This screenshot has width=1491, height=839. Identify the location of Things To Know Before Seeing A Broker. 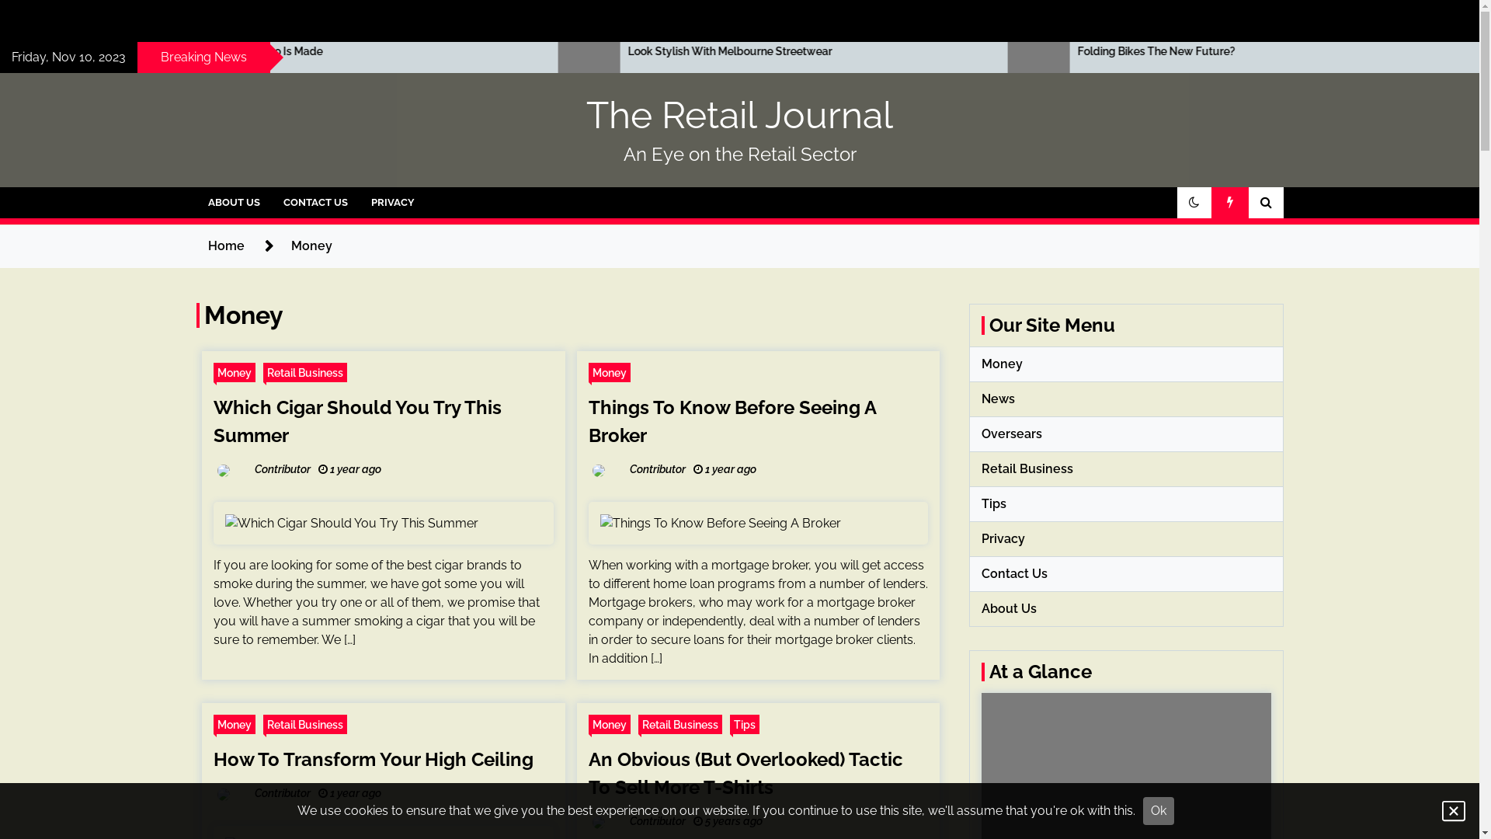
(732, 421).